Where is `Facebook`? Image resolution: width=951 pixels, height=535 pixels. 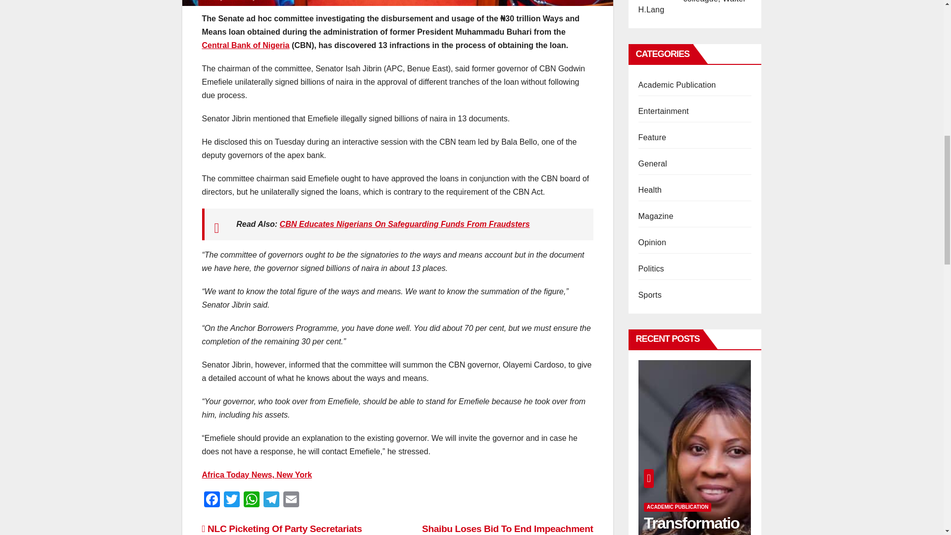 Facebook is located at coordinates (211, 500).